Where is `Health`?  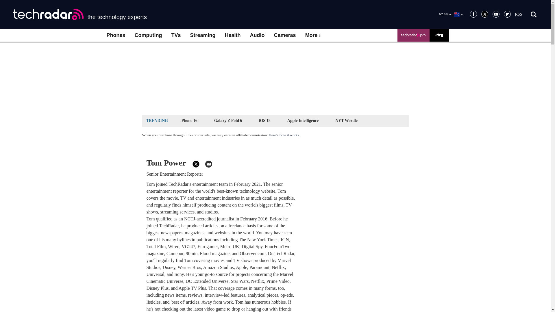 Health is located at coordinates (233, 35).